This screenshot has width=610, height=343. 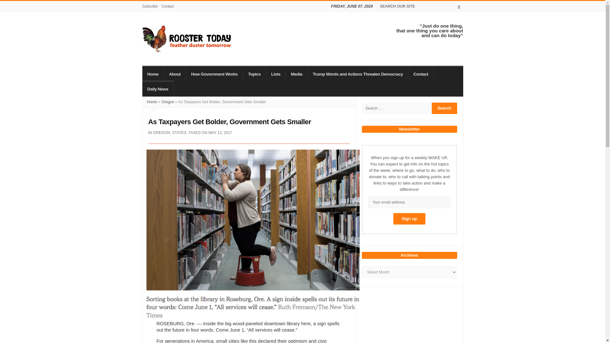 What do you see at coordinates (151, 6) in the screenshot?
I see `Subscribe` at bounding box center [151, 6].